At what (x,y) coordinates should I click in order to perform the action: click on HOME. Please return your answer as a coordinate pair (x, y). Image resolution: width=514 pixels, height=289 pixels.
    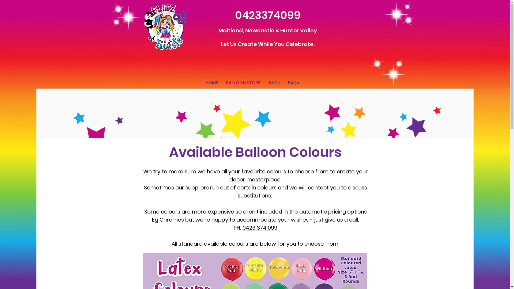
    Looking at the image, I should click on (211, 83).